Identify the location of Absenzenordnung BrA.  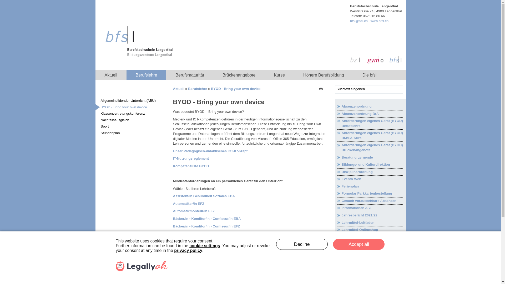
(370, 114).